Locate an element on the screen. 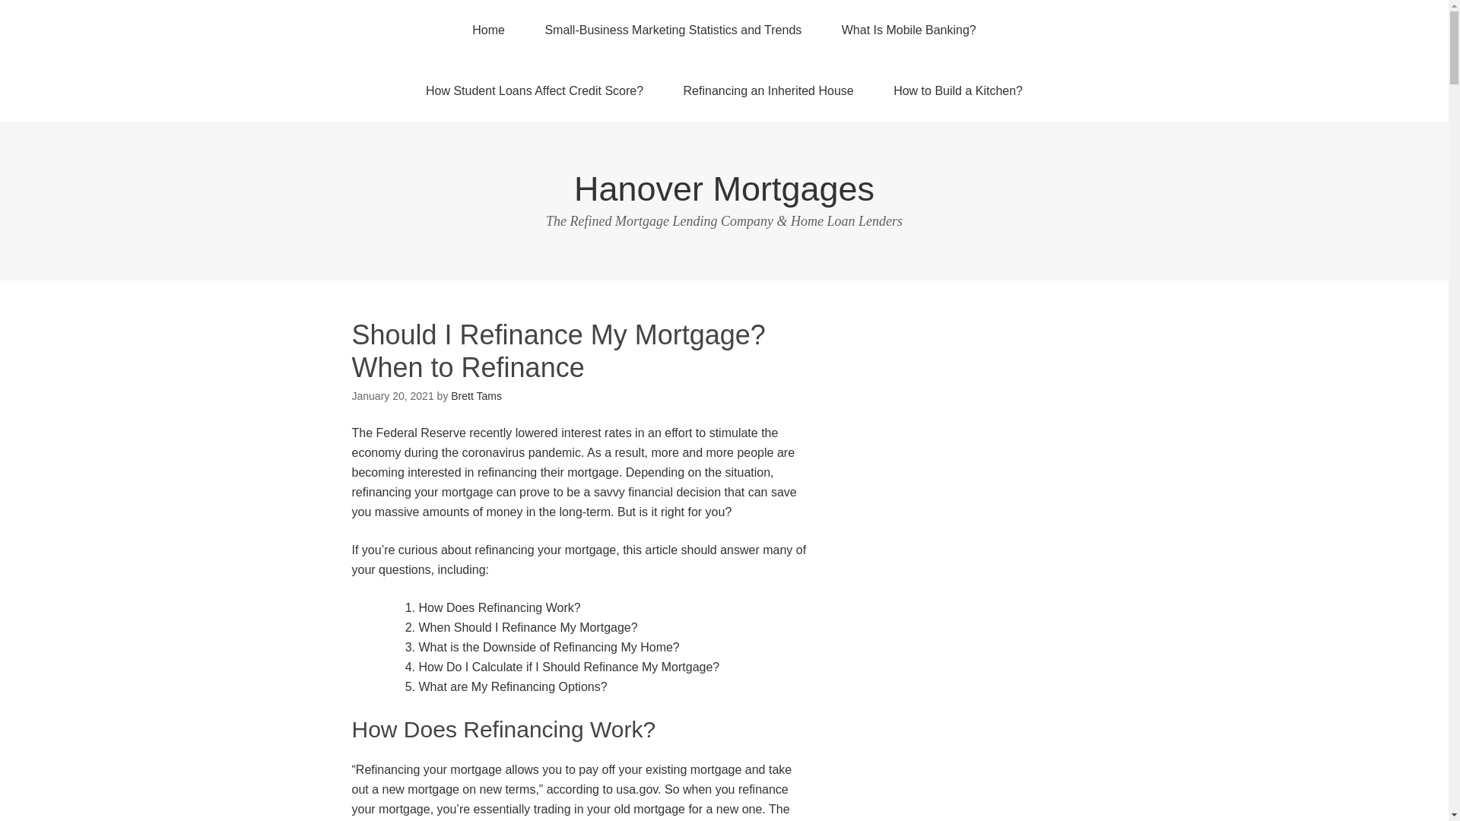  What Is Mobile Banking? is located at coordinates (908, 30).